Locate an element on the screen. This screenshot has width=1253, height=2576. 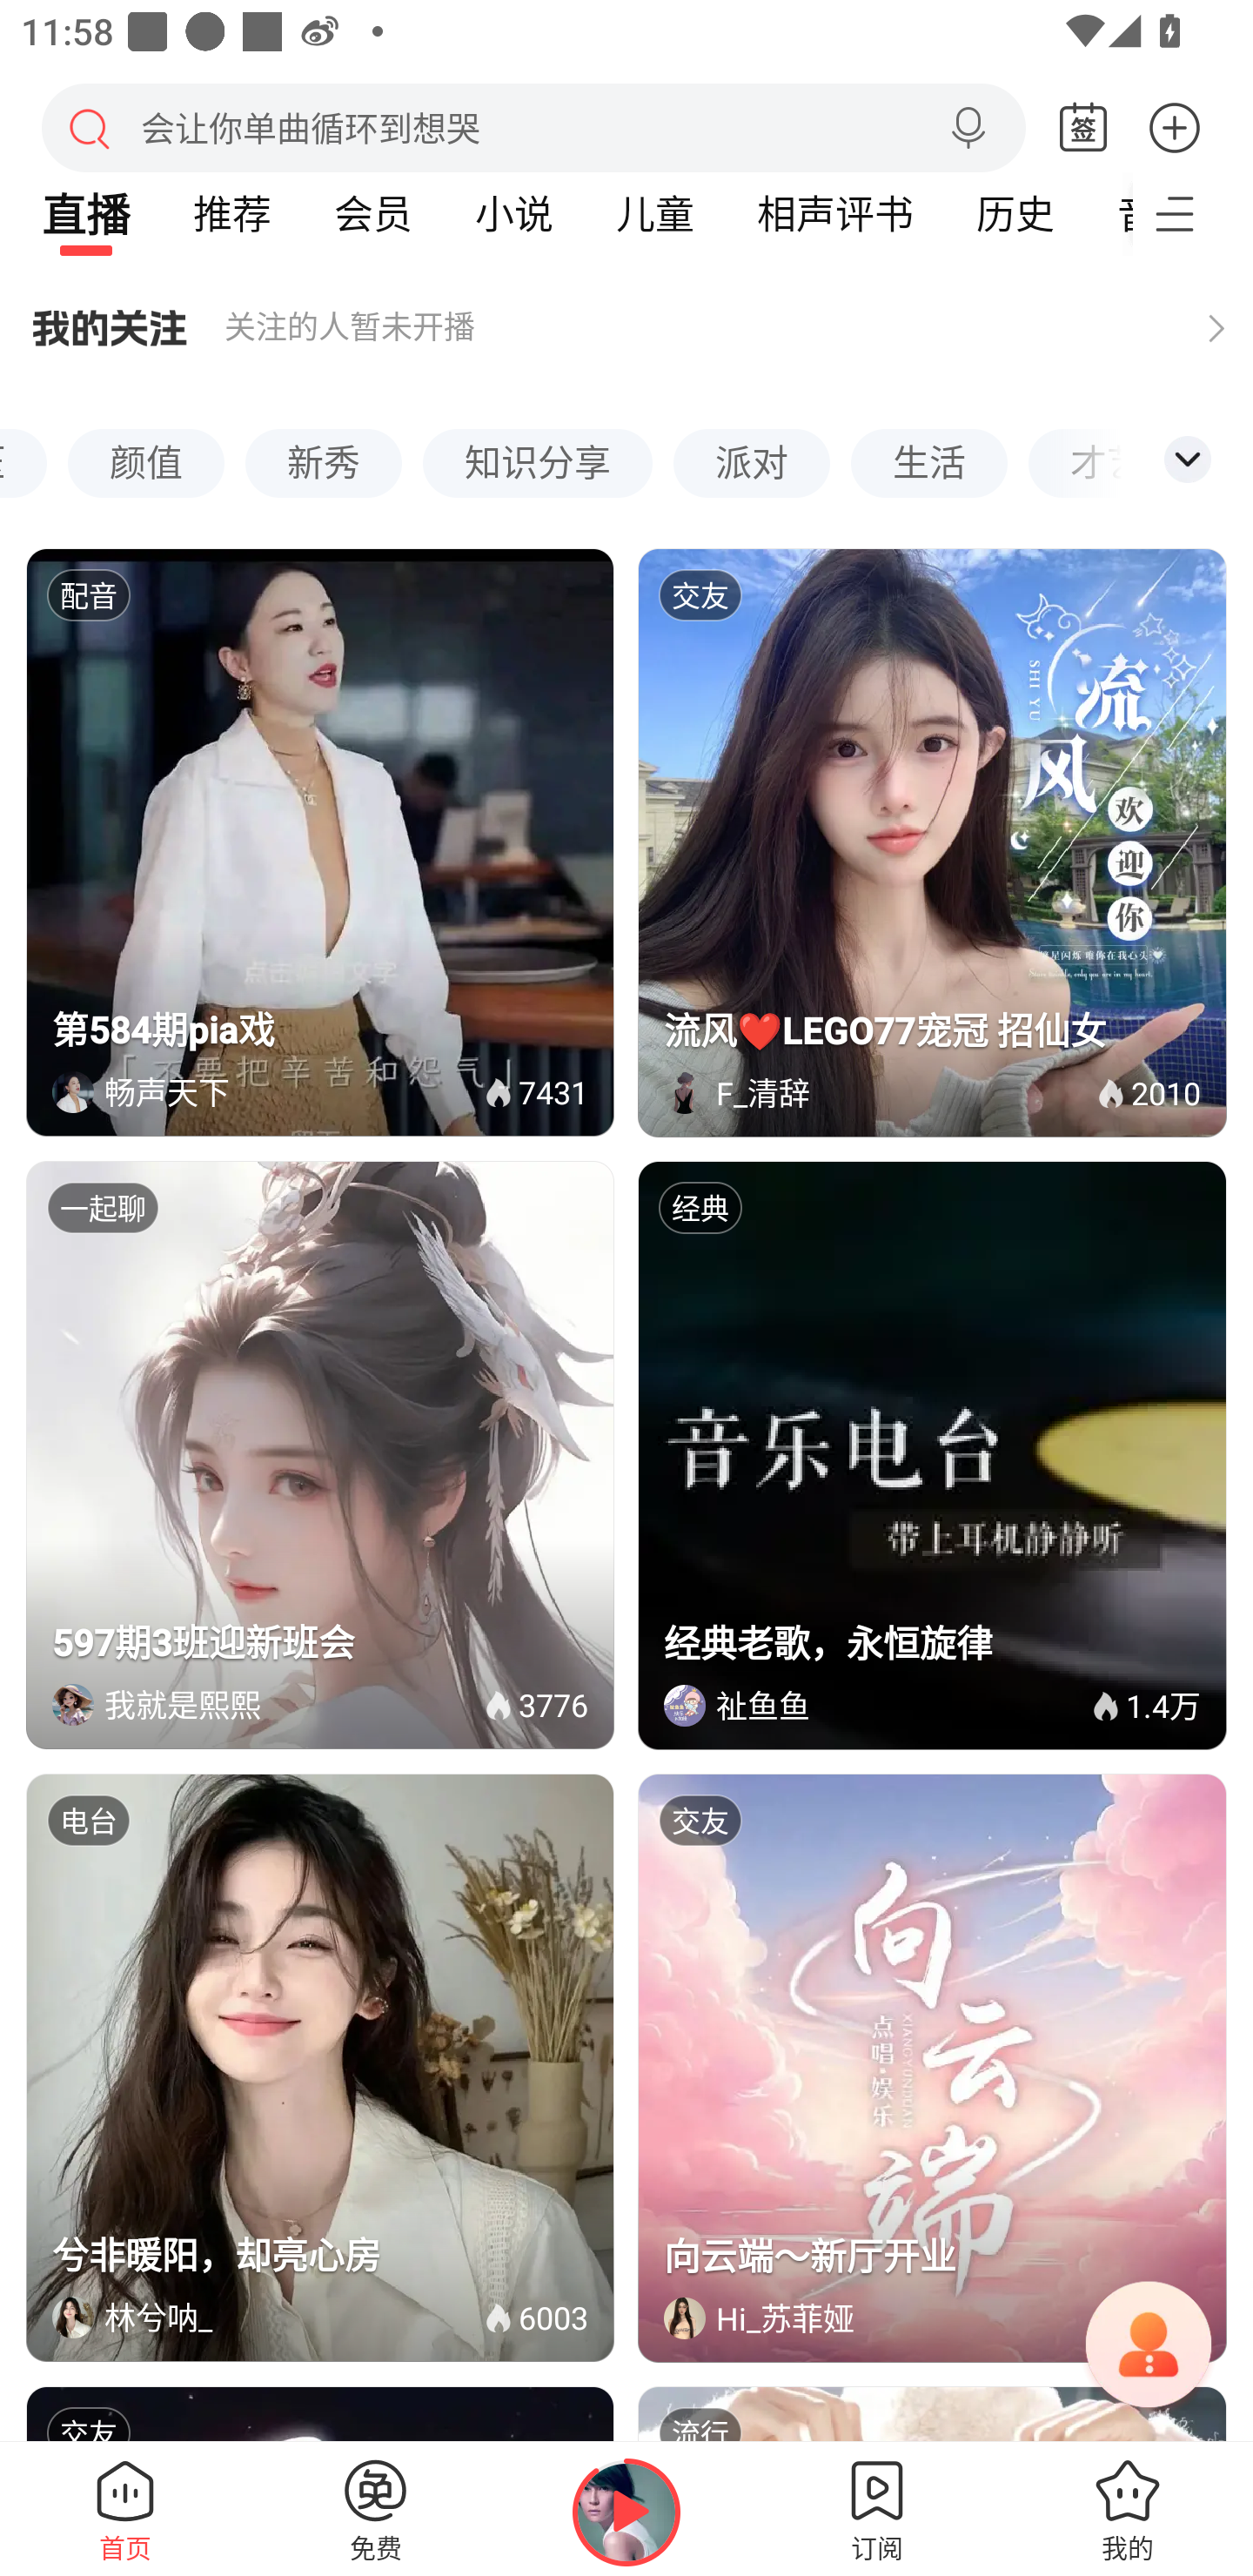
F_清辞 is located at coordinates (905, 1091).